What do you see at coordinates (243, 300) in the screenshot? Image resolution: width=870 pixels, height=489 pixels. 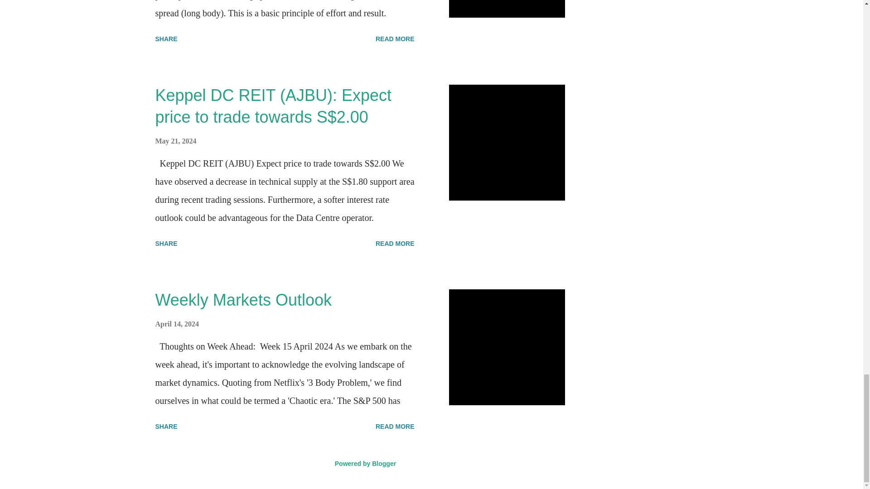 I see `Weekly Markets Outlook` at bounding box center [243, 300].